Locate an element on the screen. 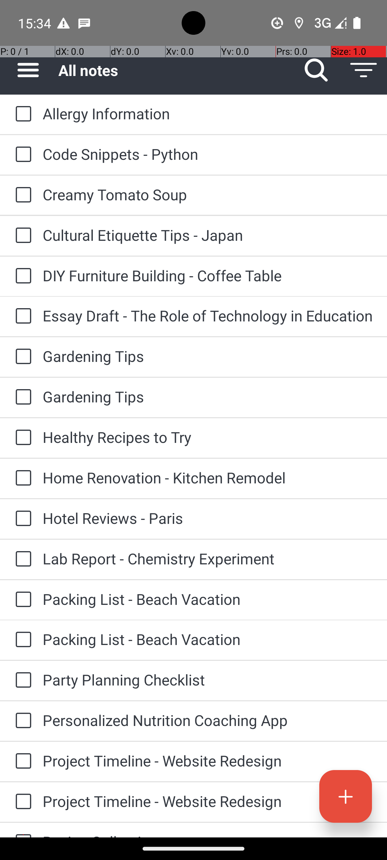  to-do: Hotel Reviews - Paris is located at coordinates (21, 519).